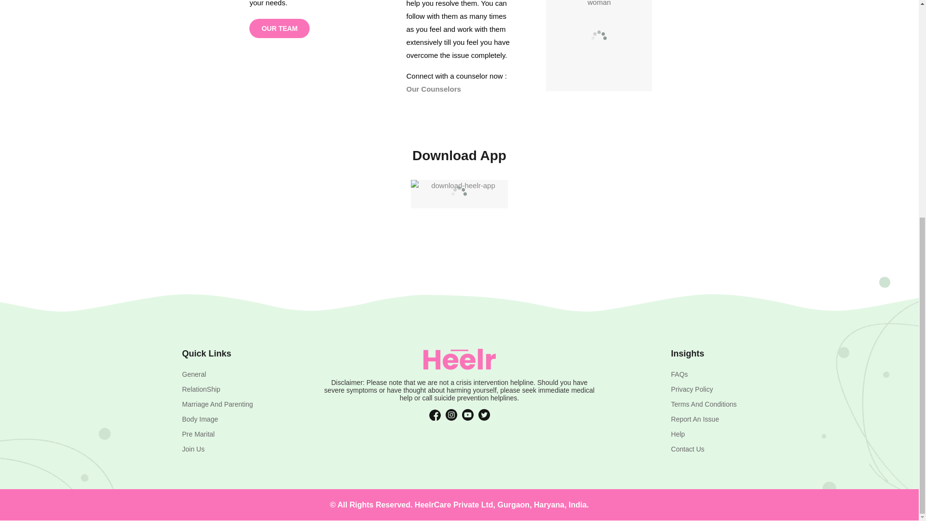 The width and height of the screenshot is (926, 521). Describe the element at coordinates (679, 374) in the screenshot. I see `FAQs` at that location.